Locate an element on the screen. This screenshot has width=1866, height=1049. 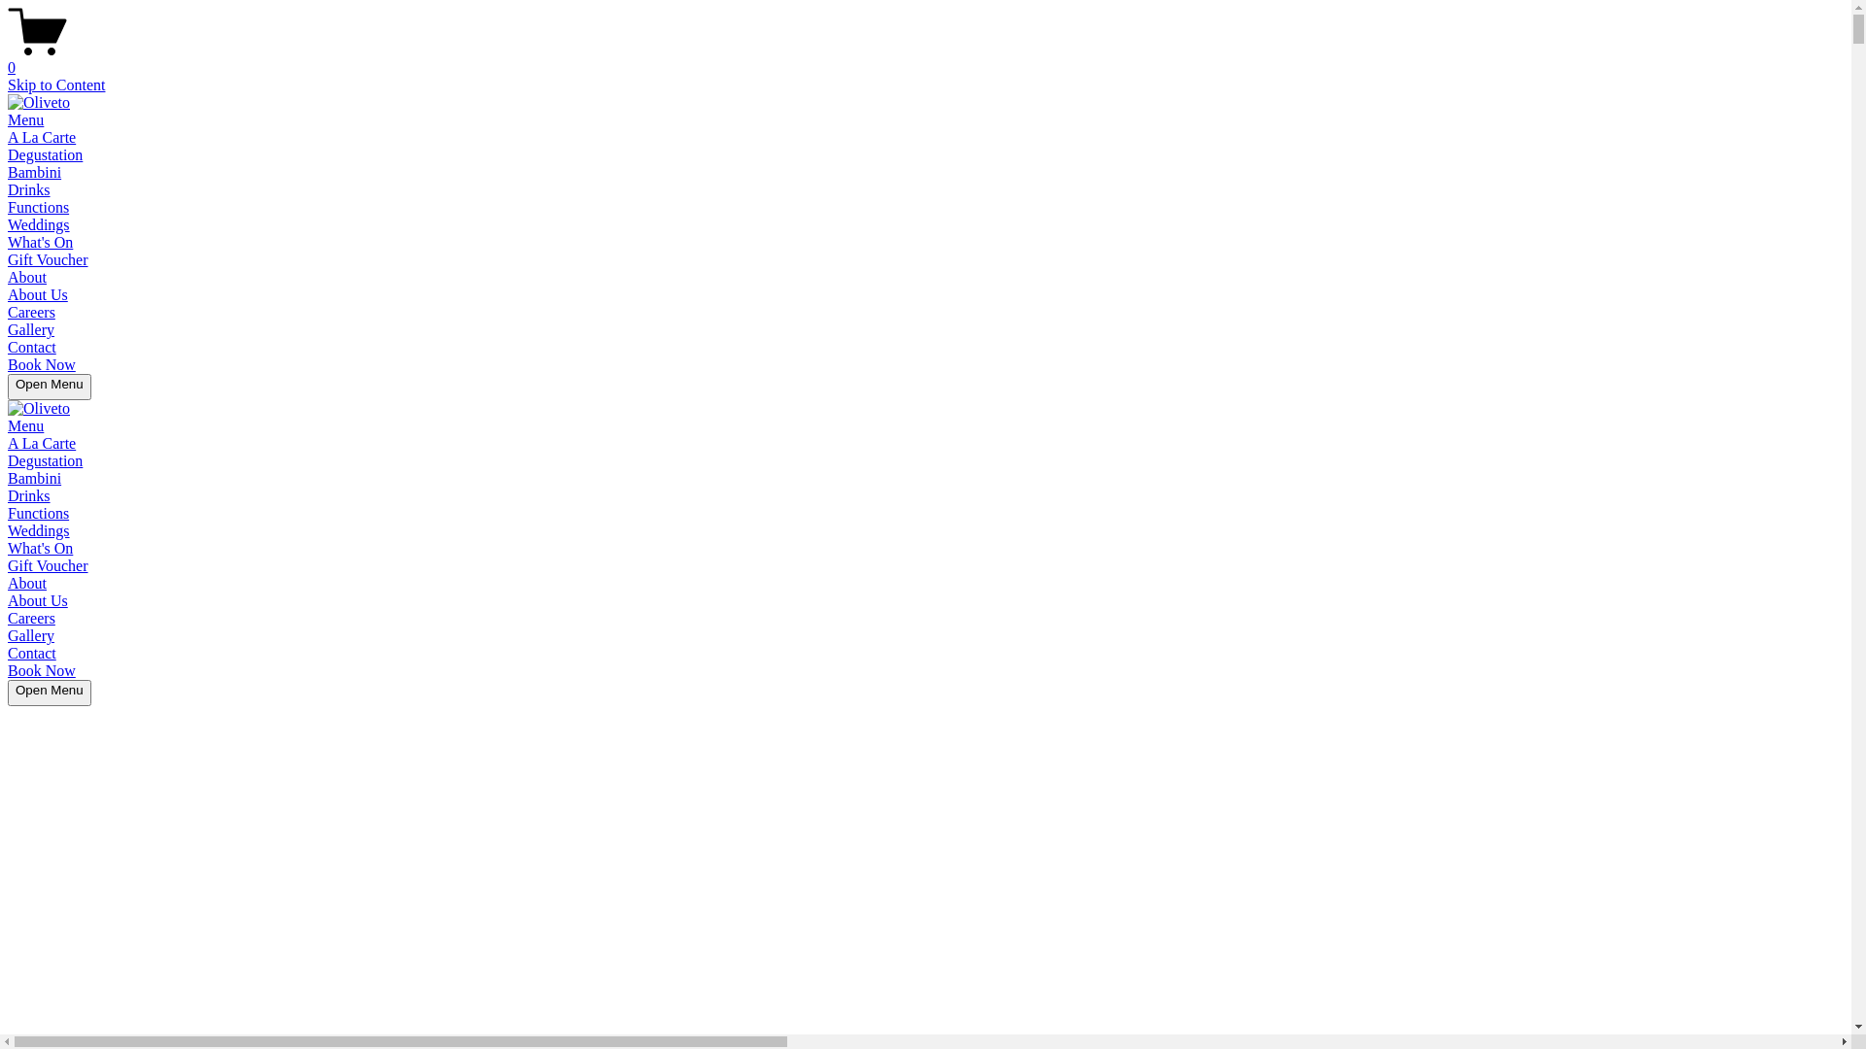
Bambini is located at coordinates (35, 478).